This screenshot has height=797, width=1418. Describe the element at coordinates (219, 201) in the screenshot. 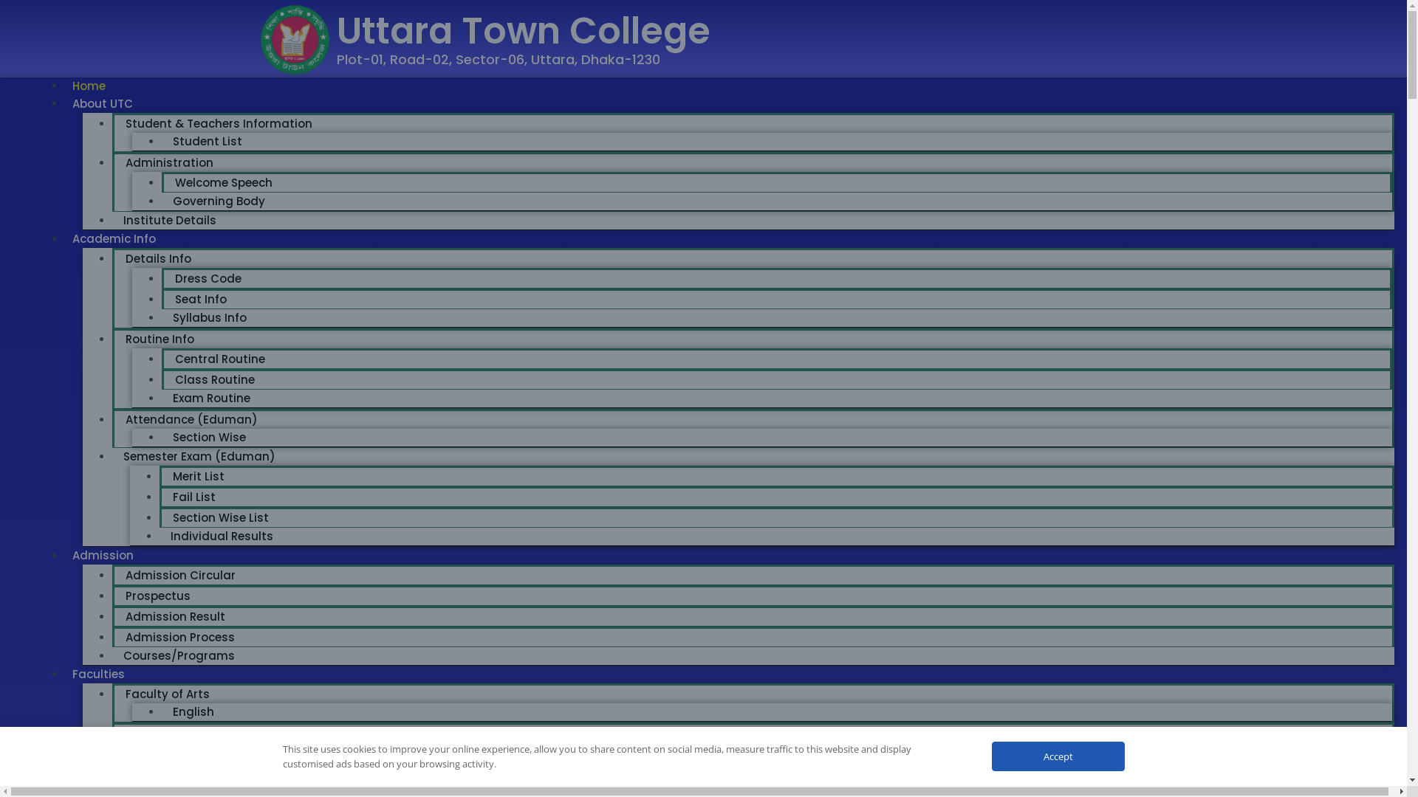

I see `Governing Body` at that location.